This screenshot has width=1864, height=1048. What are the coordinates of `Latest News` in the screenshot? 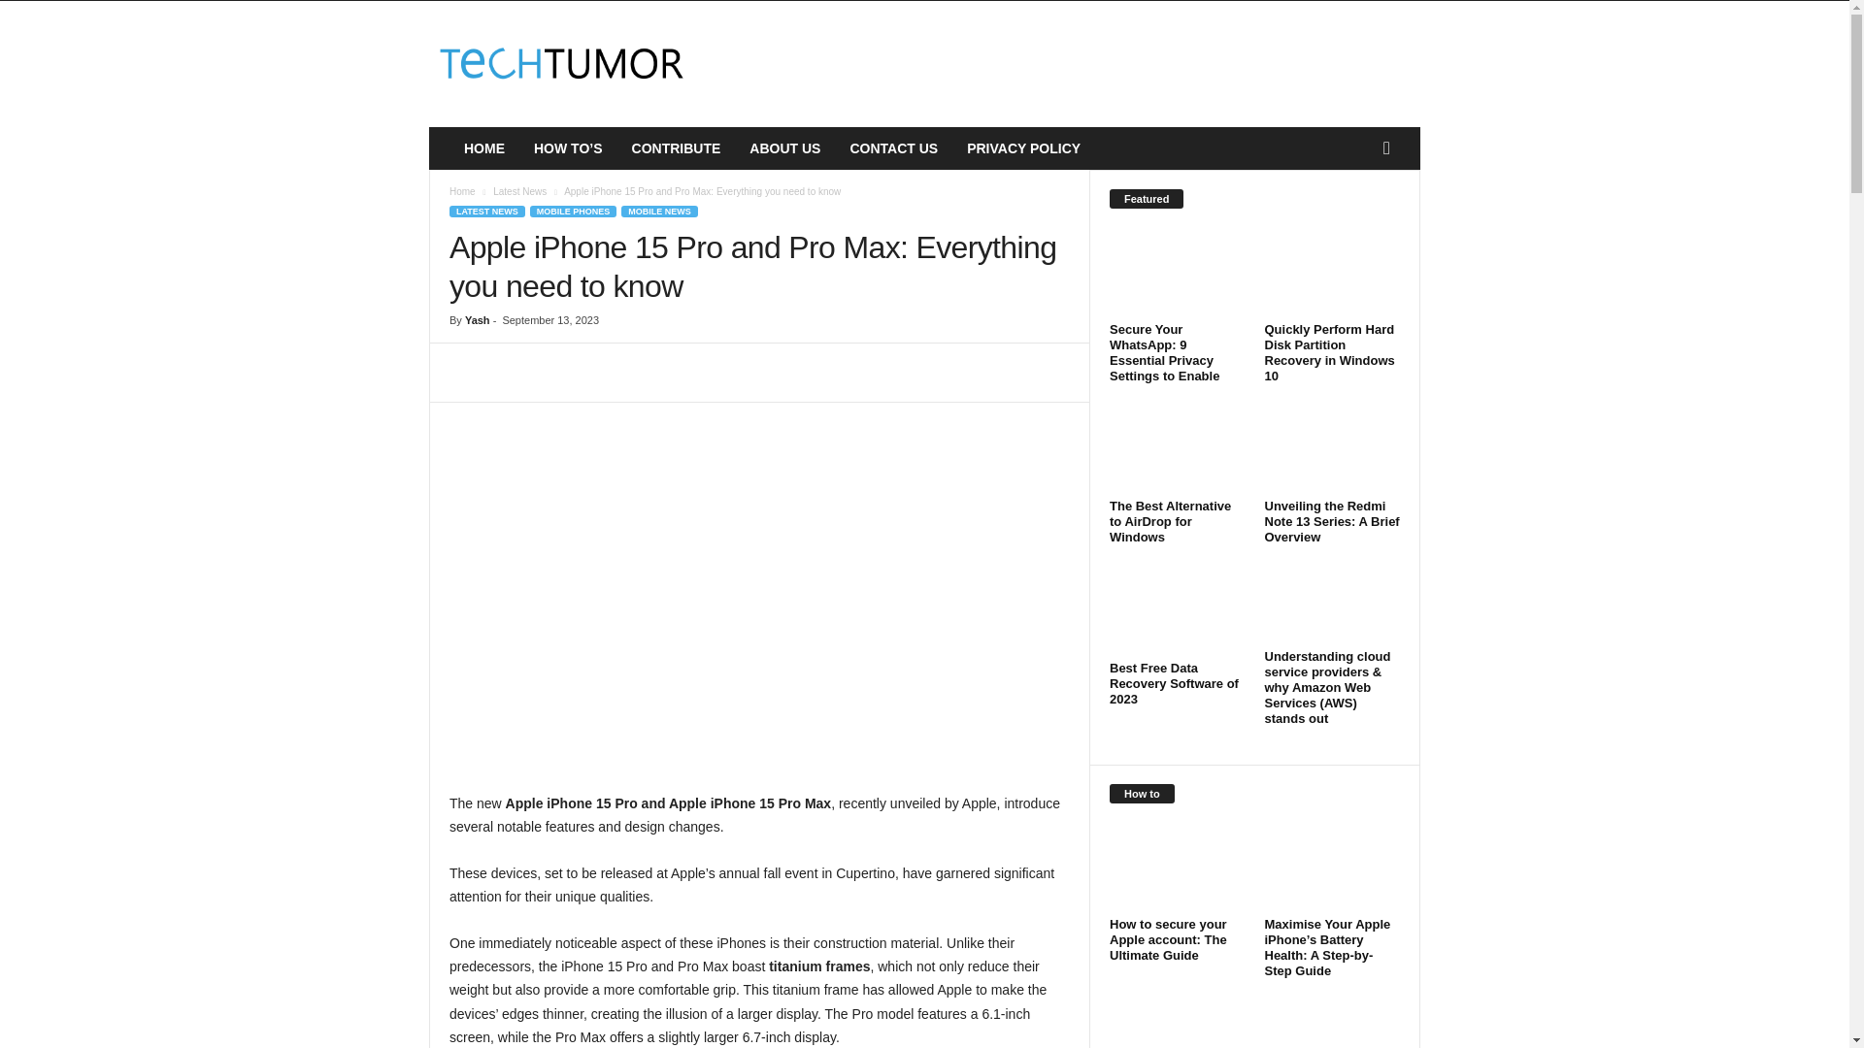 It's located at (519, 192).